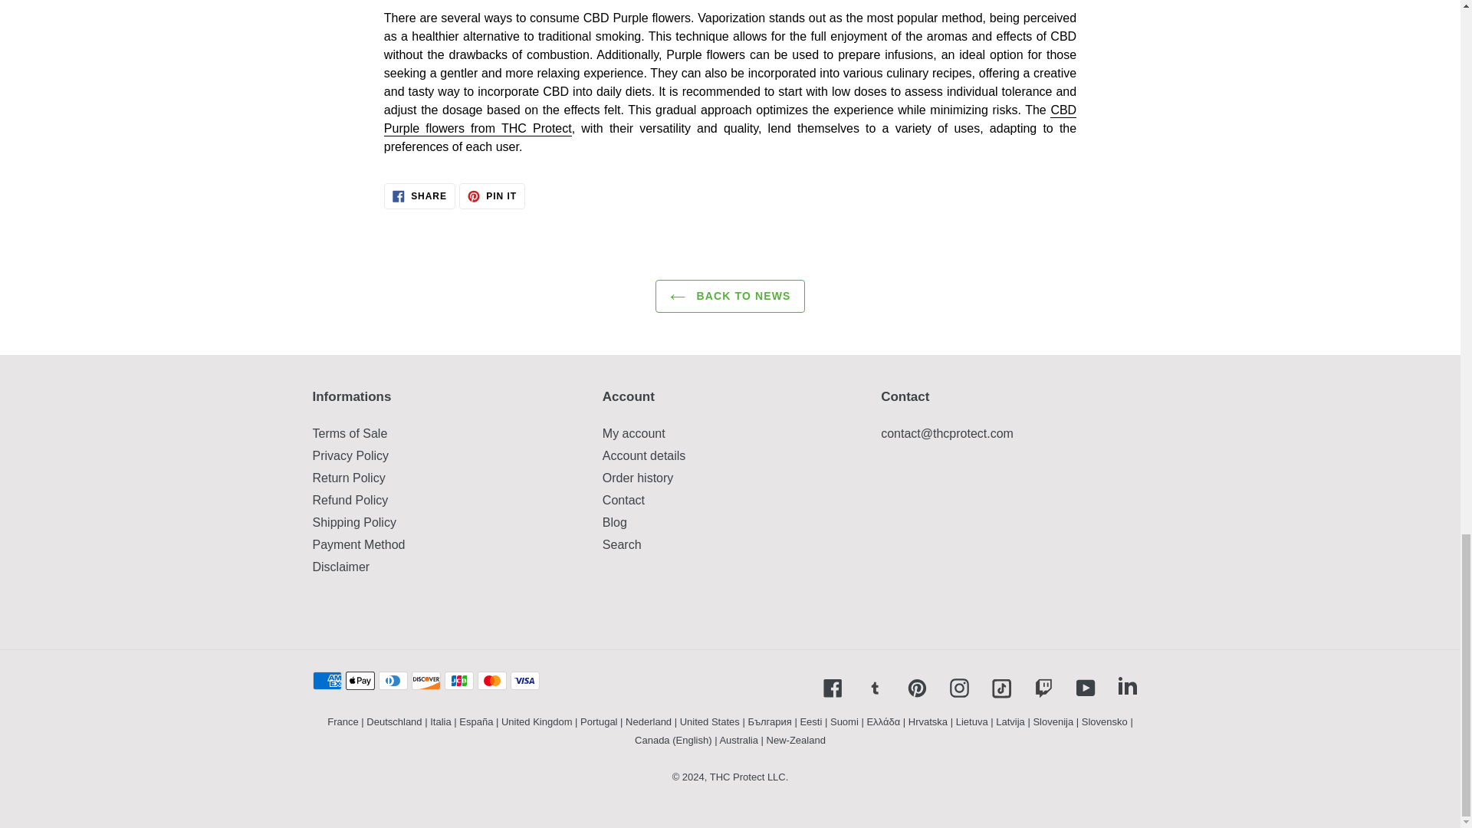 The width and height of the screenshot is (1472, 828). Describe the element at coordinates (730, 120) in the screenshot. I see `CBD Purple flowers from THC Protect` at that location.